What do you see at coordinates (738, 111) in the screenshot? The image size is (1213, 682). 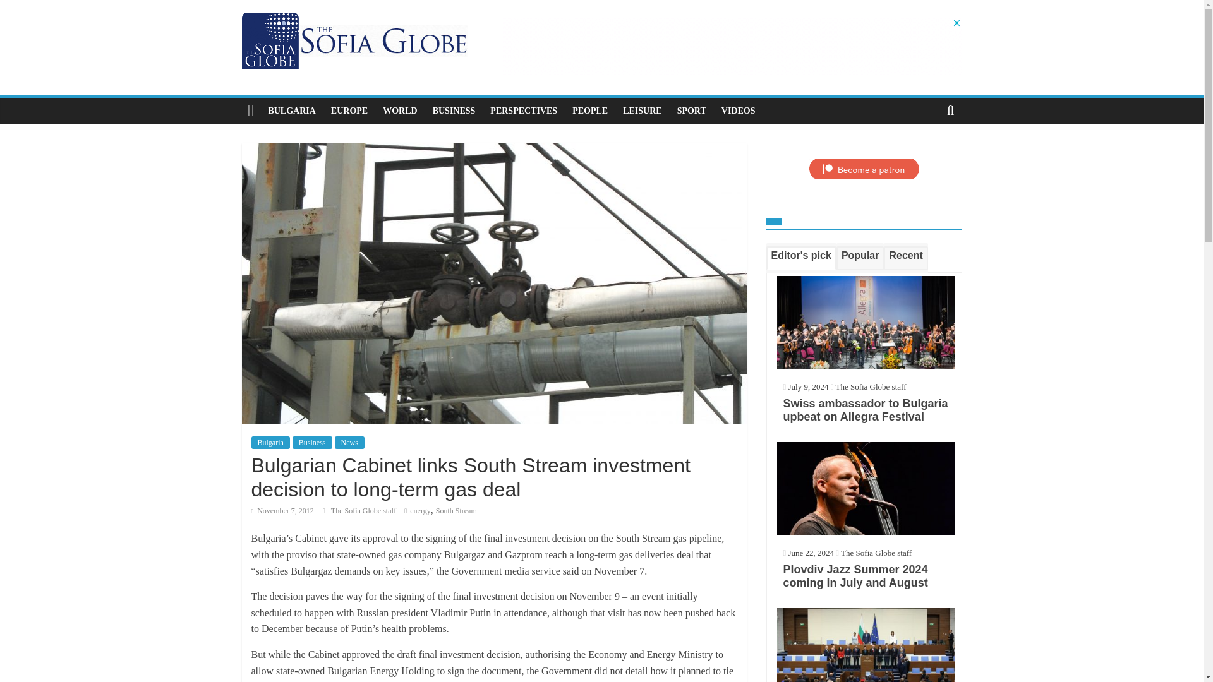 I see `VIDEOS` at bounding box center [738, 111].